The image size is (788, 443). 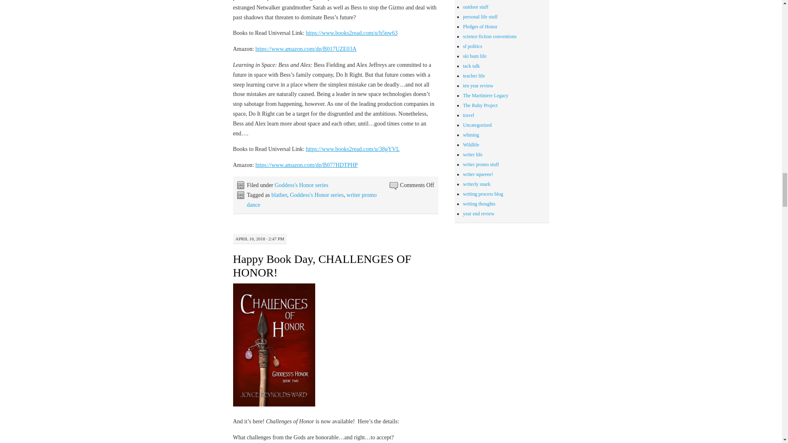 I want to click on Goddess's Honor series, so click(x=317, y=194).